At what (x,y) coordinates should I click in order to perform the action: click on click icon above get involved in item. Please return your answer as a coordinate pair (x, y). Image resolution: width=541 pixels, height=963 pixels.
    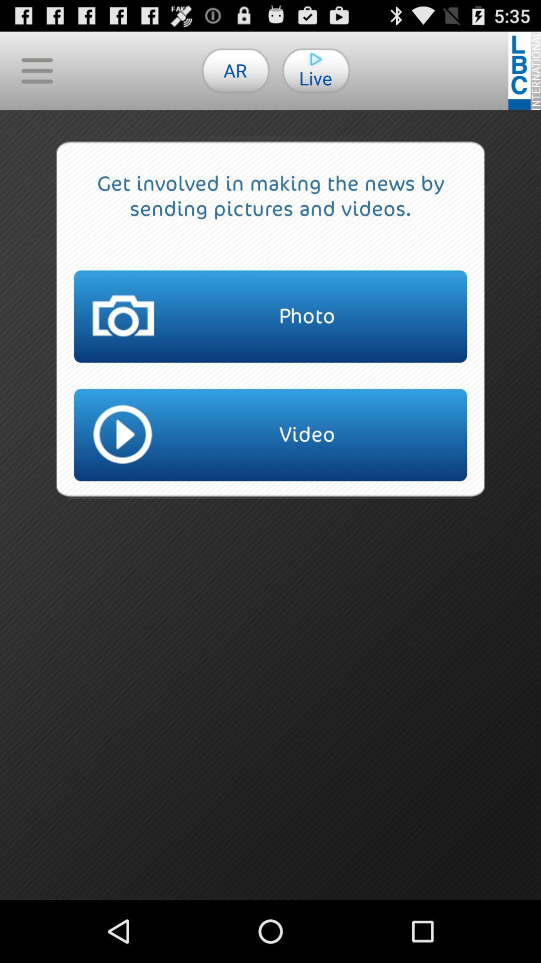
    Looking at the image, I should click on (235, 70).